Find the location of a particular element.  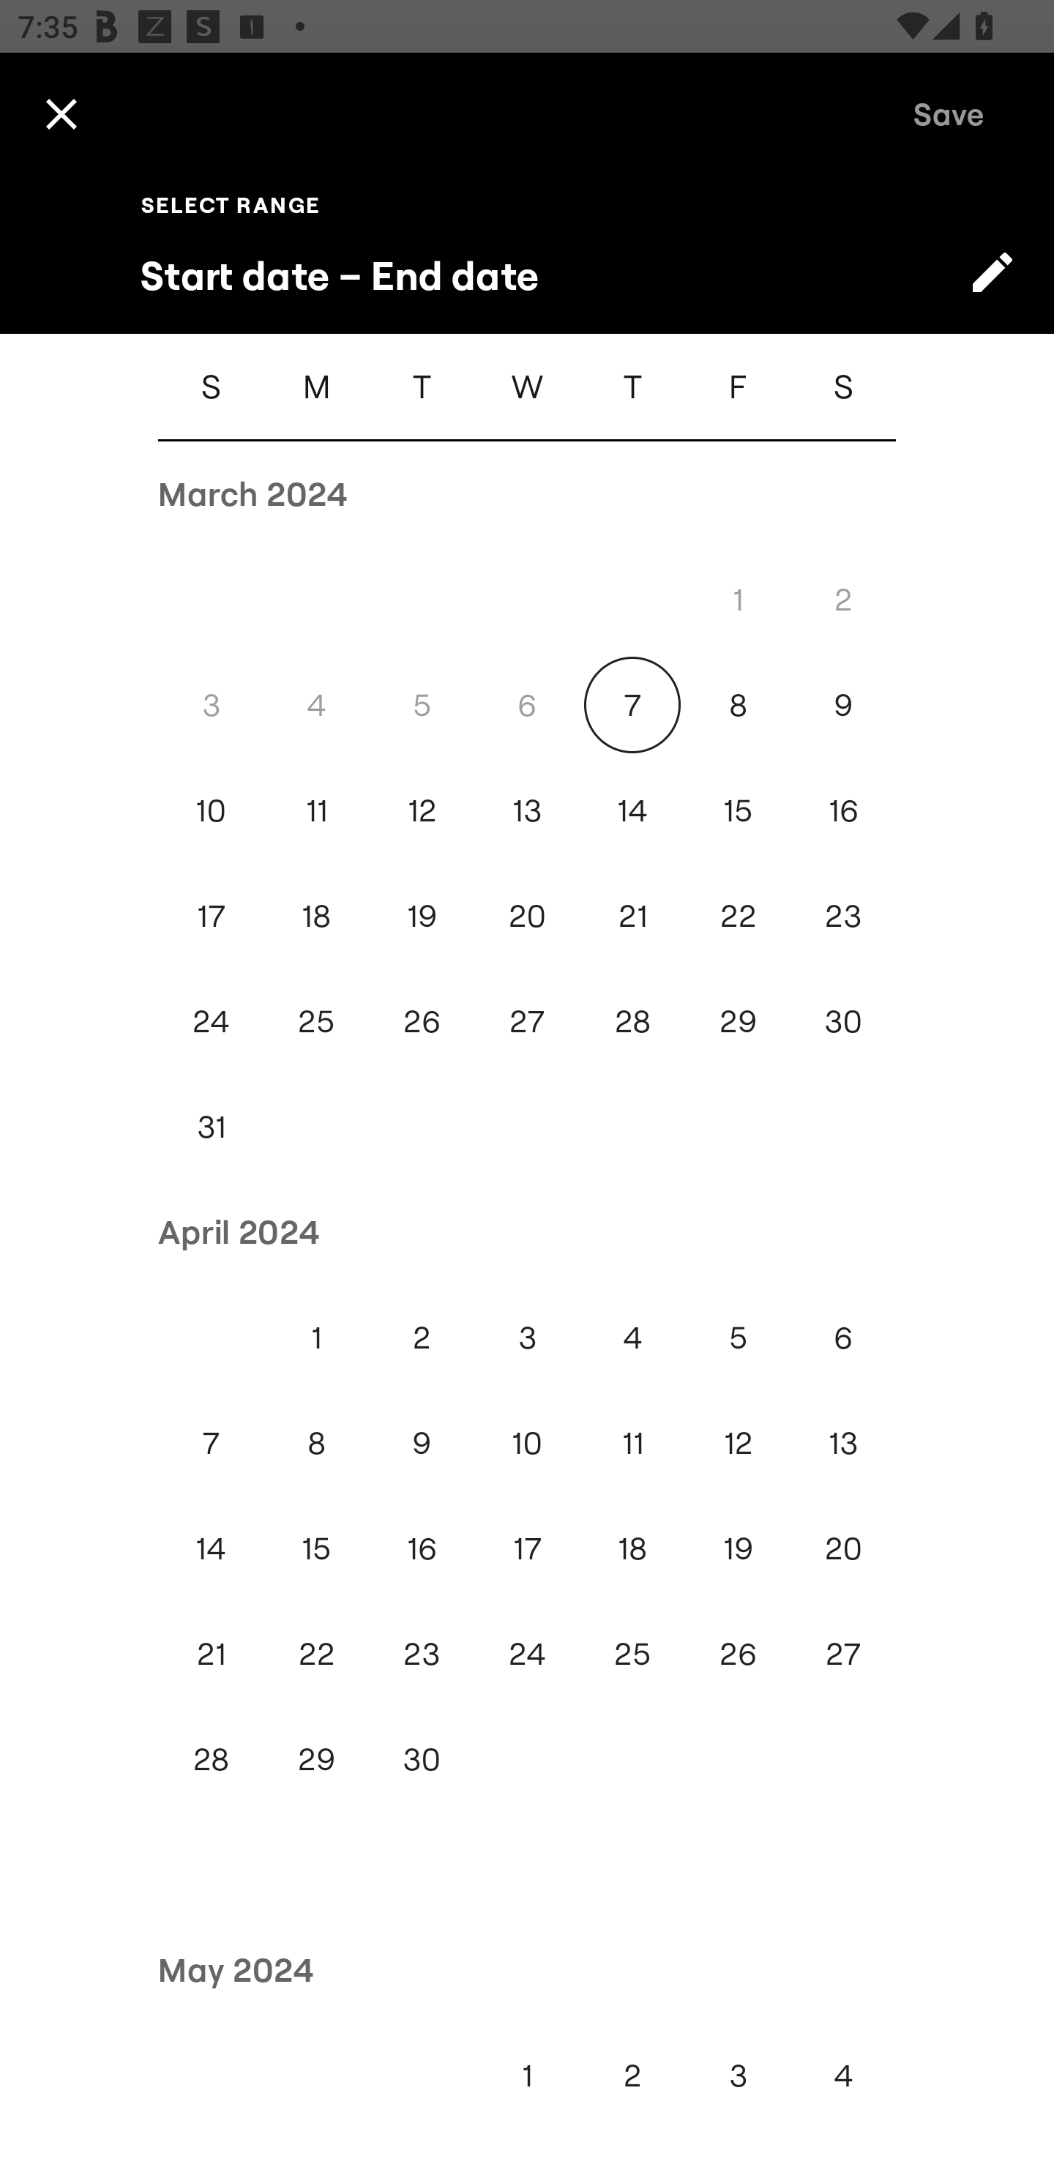

26 Fri, Apr 26 is located at coordinates (738, 1655).